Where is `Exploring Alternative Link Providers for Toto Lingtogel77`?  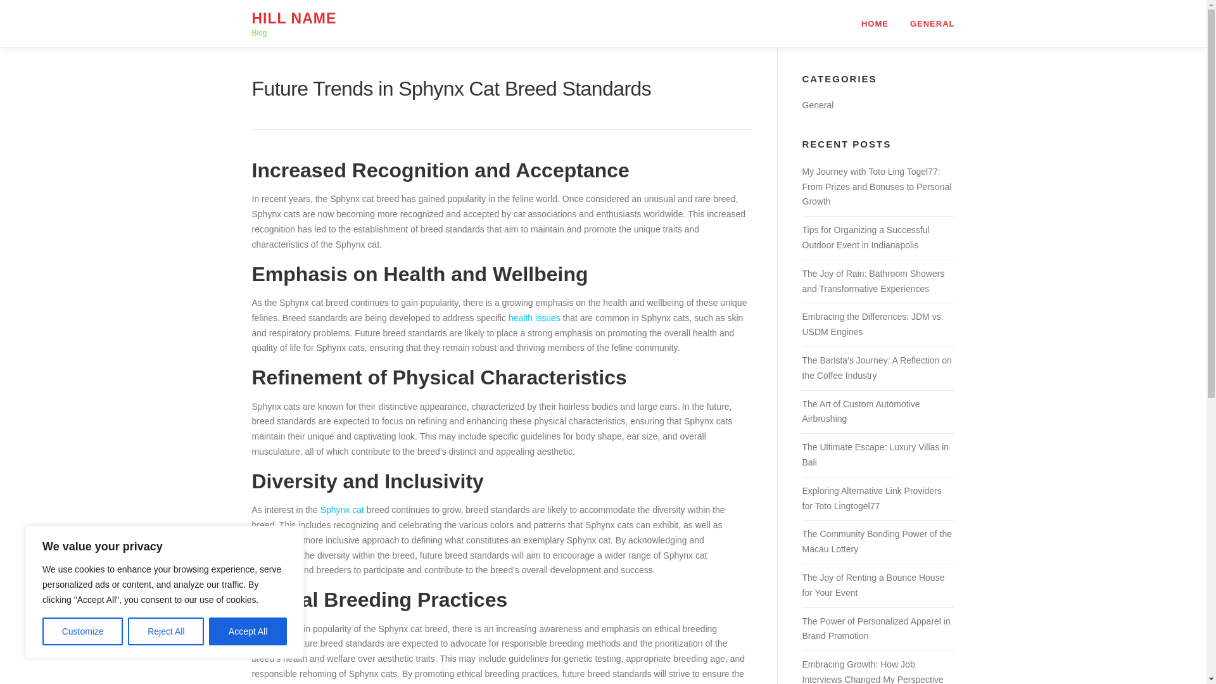
Exploring Alternative Link Providers for Toto Lingtogel77 is located at coordinates (871, 498).